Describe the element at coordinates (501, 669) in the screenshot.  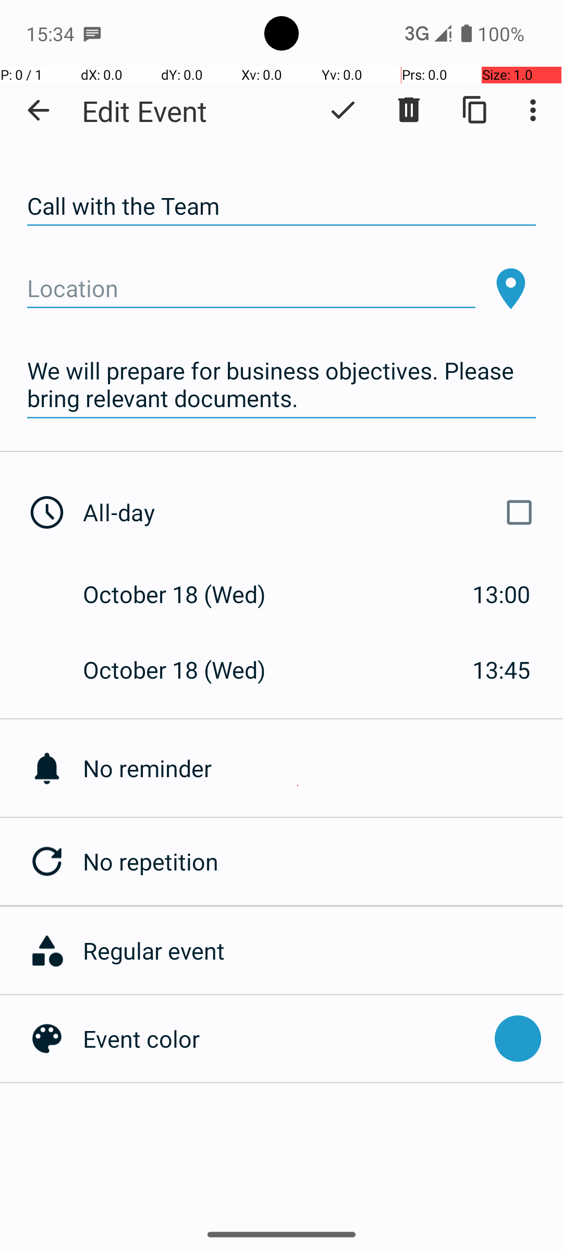
I see `13:45` at that location.